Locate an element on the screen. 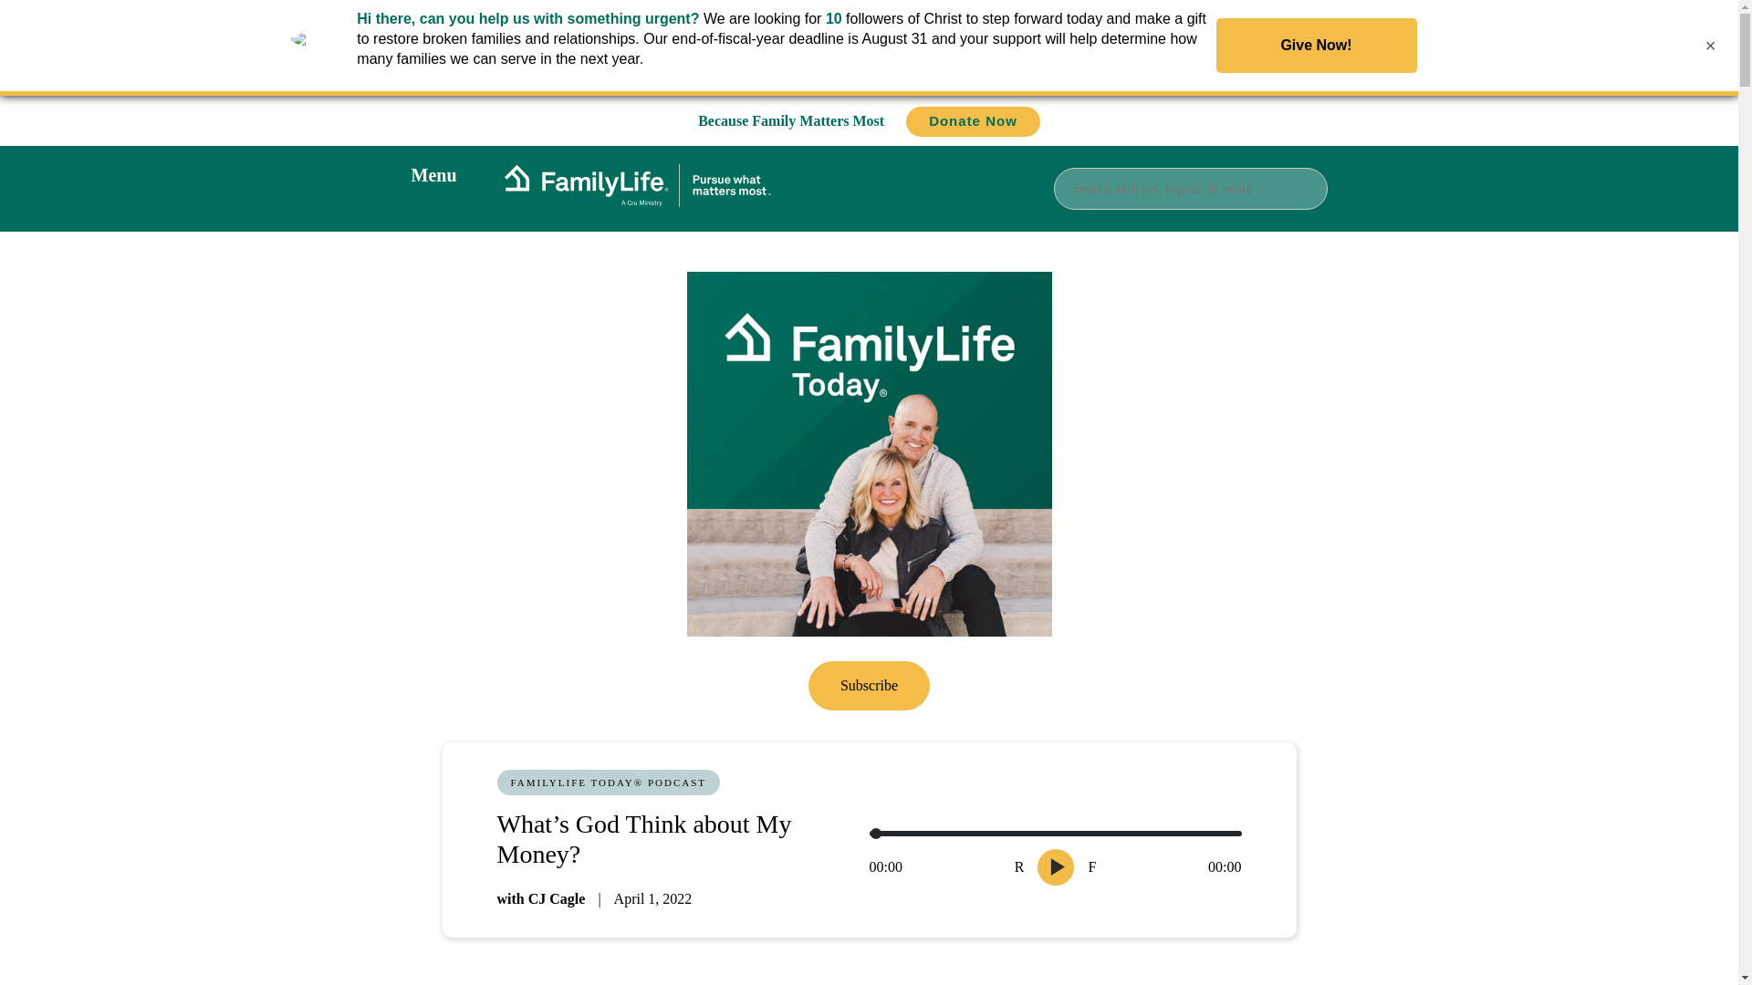  Give Now! is located at coordinates (1316, 46).